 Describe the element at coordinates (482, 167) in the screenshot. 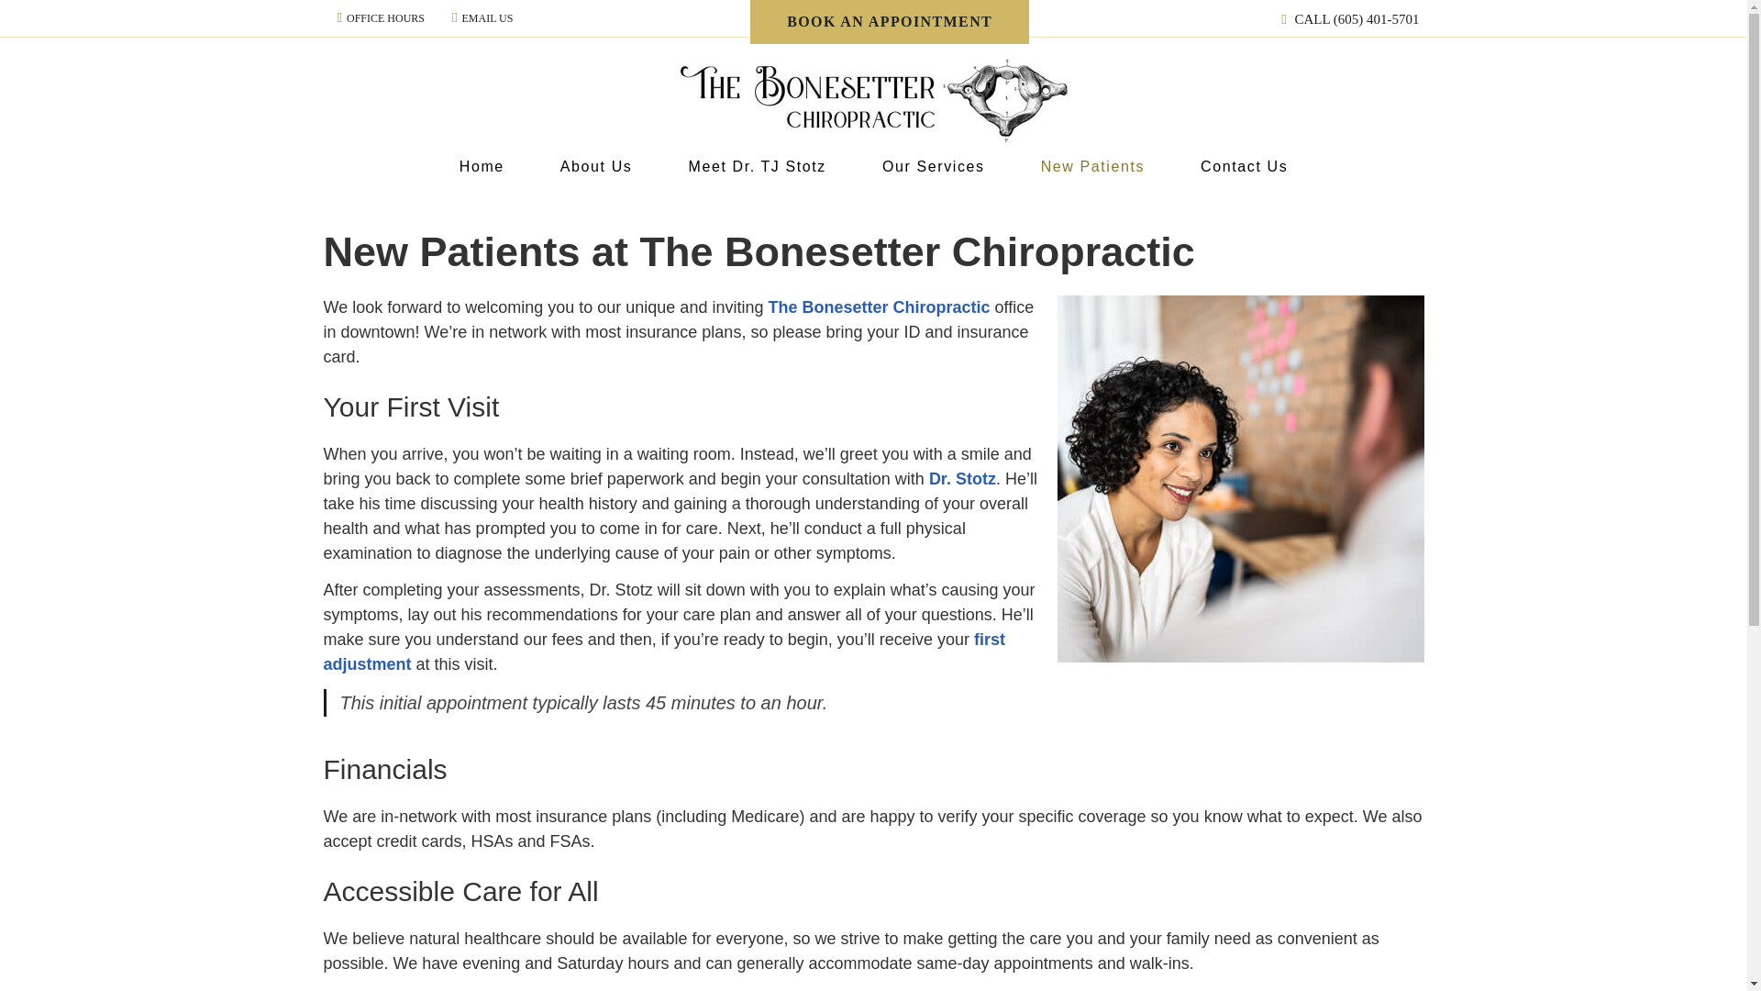

I see `Home` at that location.